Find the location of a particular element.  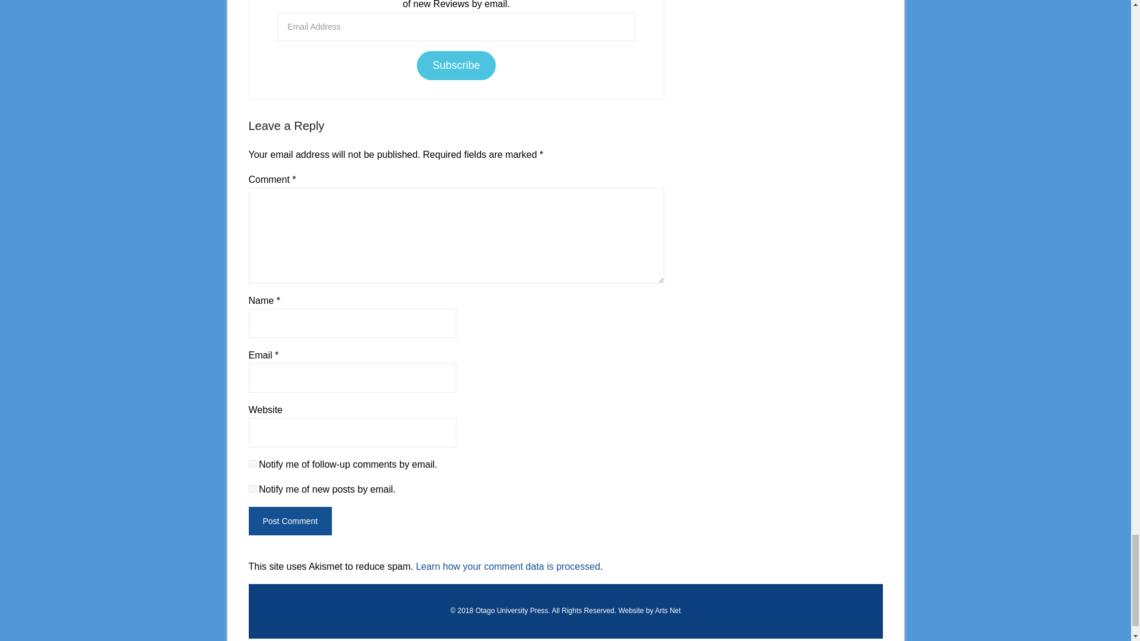

Opens new window is located at coordinates (512, 610).